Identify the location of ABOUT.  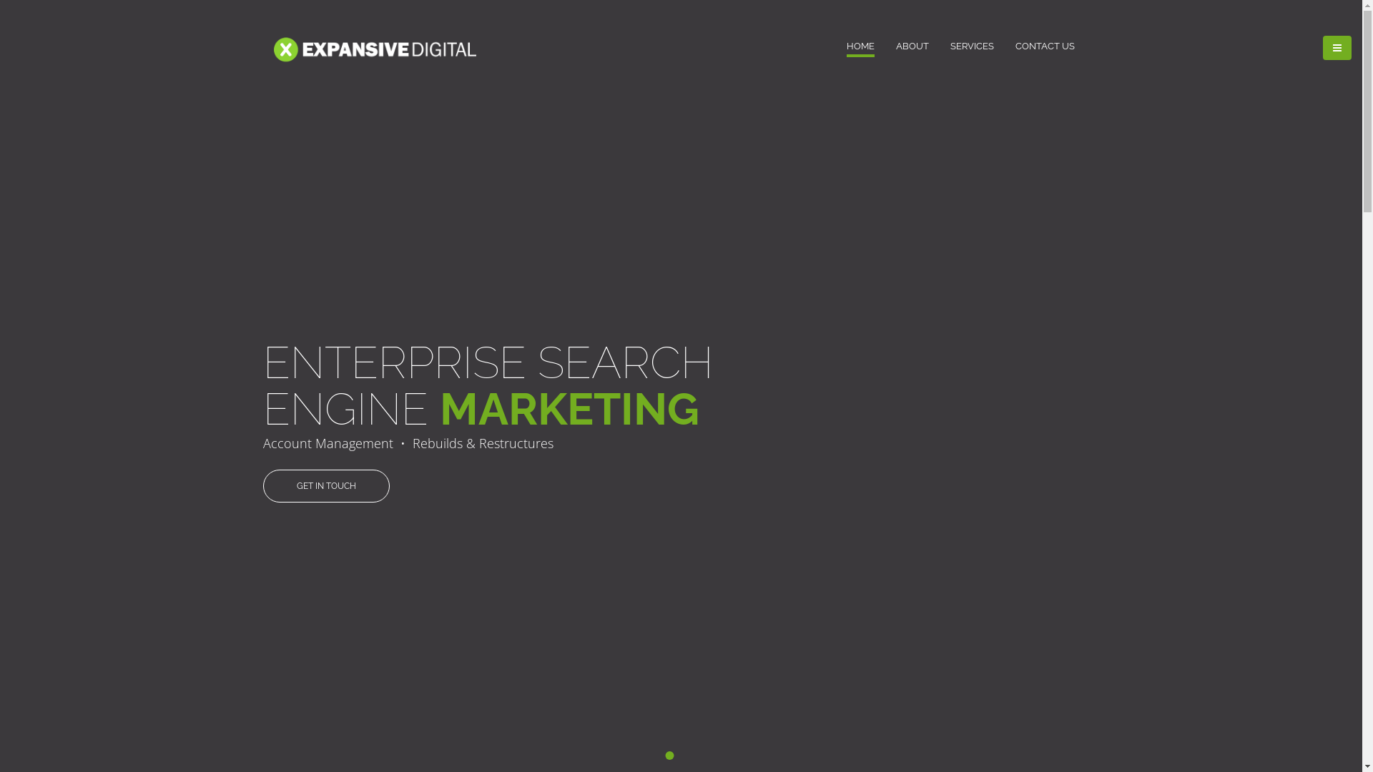
(912, 46).